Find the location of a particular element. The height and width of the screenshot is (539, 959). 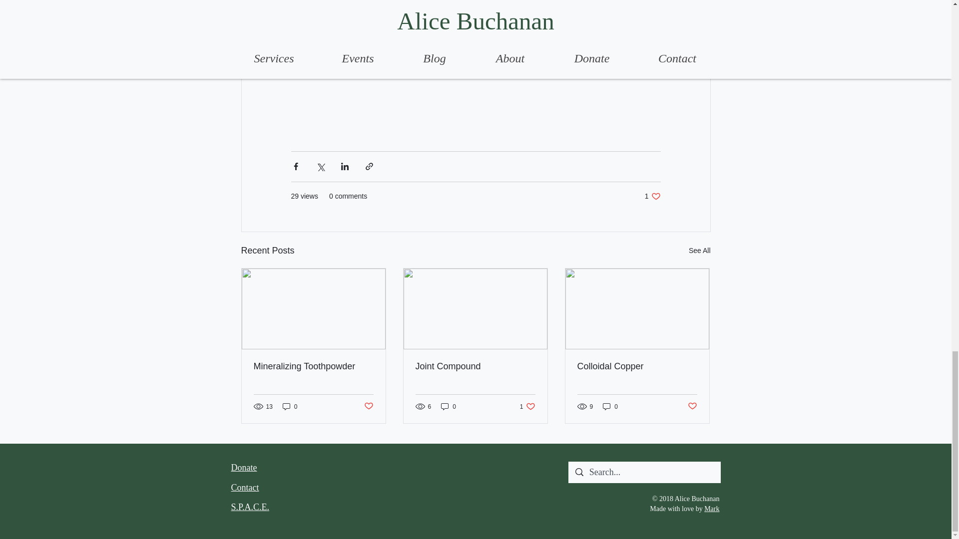

Joint Compound is located at coordinates (244, 467).